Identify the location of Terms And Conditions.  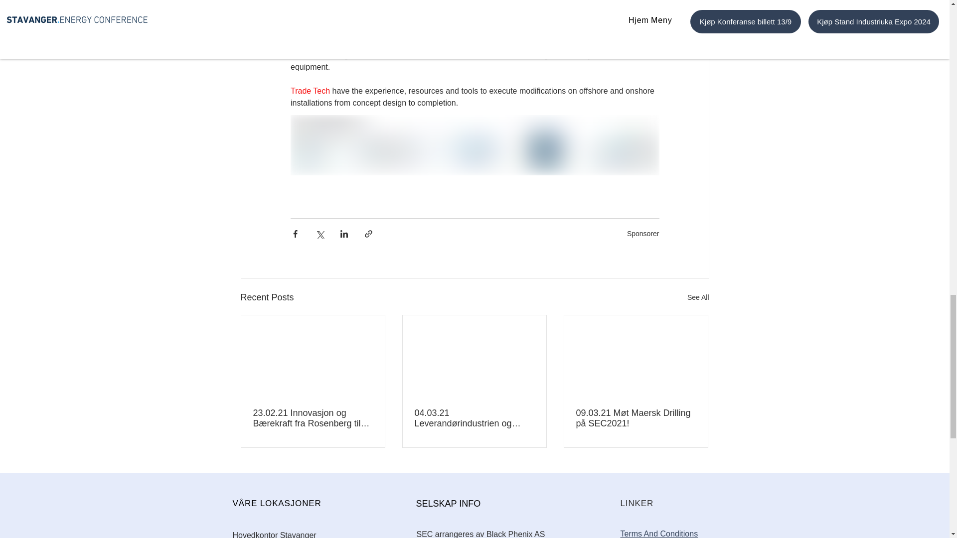
(659, 534).